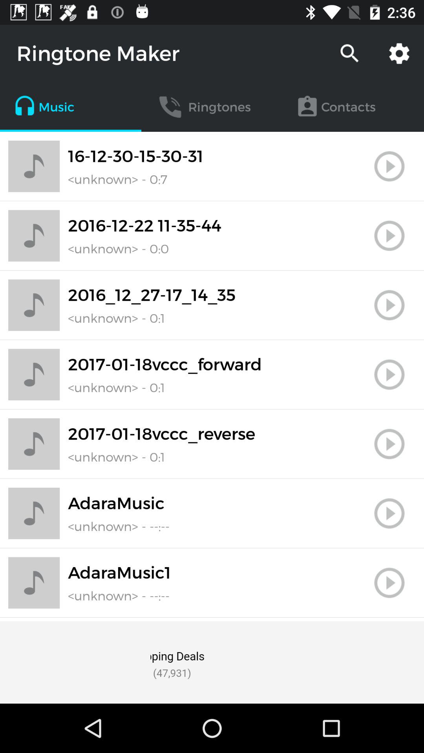 The width and height of the screenshot is (424, 753). Describe the element at coordinates (389, 583) in the screenshot. I see `play ringtone` at that location.